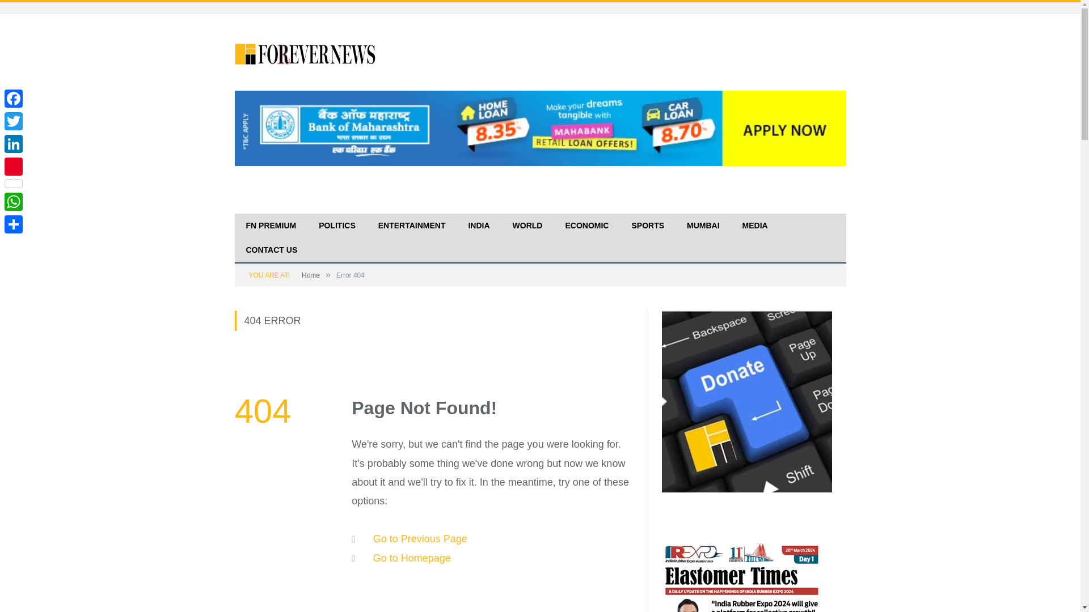  Describe the element at coordinates (755, 226) in the screenshot. I see `MEDIA` at that location.